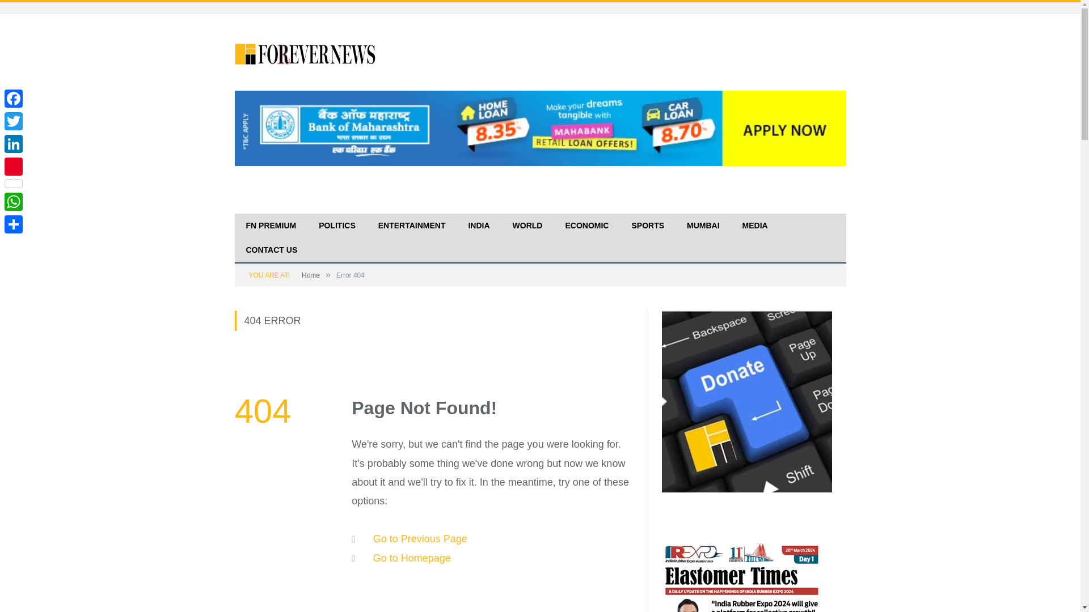  Describe the element at coordinates (755, 226) in the screenshot. I see `MEDIA` at that location.